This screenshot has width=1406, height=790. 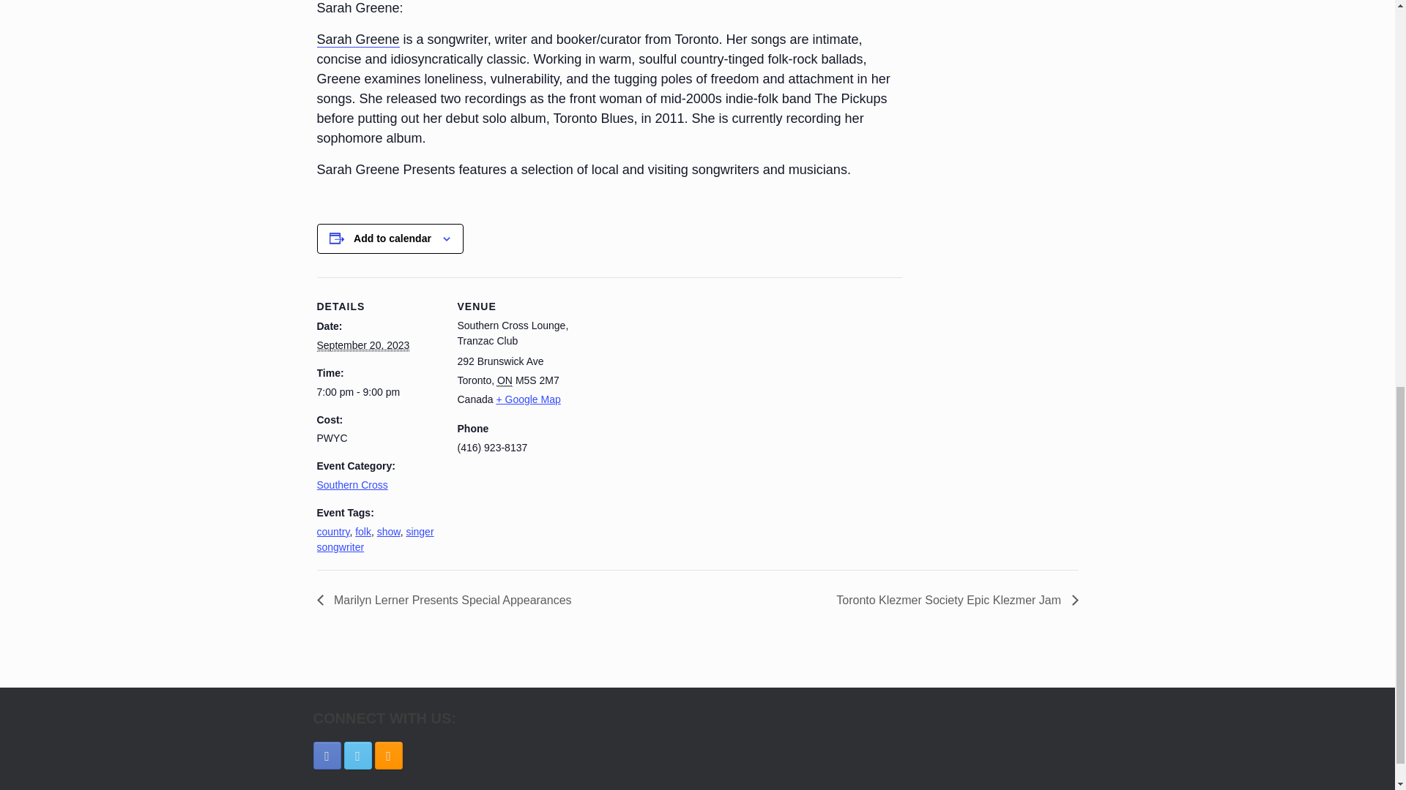 What do you see at coordinates (388, 755) in the screenshot?
I see `Tranzac Club RSS` at bounding box center [388, 755].